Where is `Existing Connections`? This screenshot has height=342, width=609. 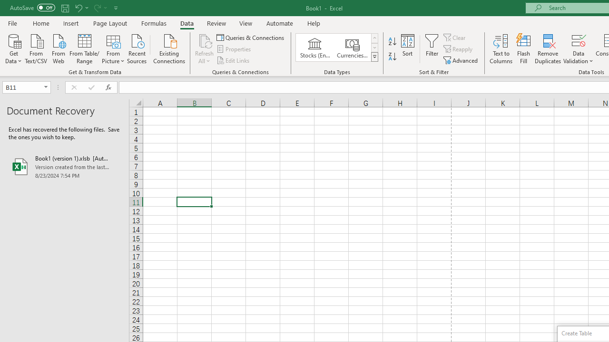 Existing Connections is located at coordinates (169, 48).